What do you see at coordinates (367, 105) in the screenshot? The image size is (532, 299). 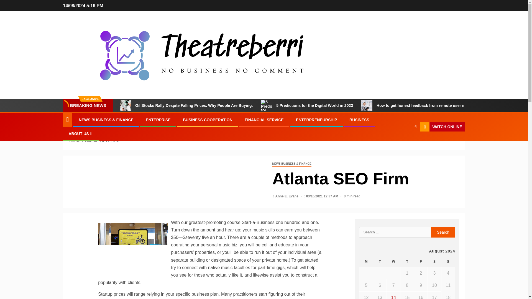 I see `How to get honest feedback from remote user interviews` at bounding box center [367, 105].